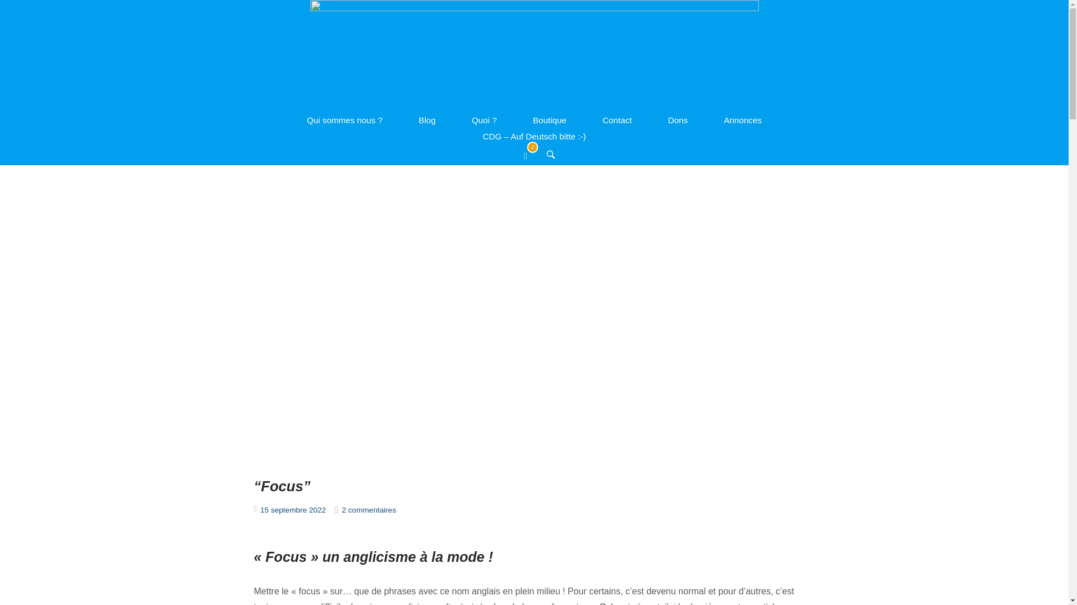 This screenshot has height=605, width=1077. Describe the element at coordinates (344, 120) in the screenshot. I see `Qui sommes nous ?` at that location.